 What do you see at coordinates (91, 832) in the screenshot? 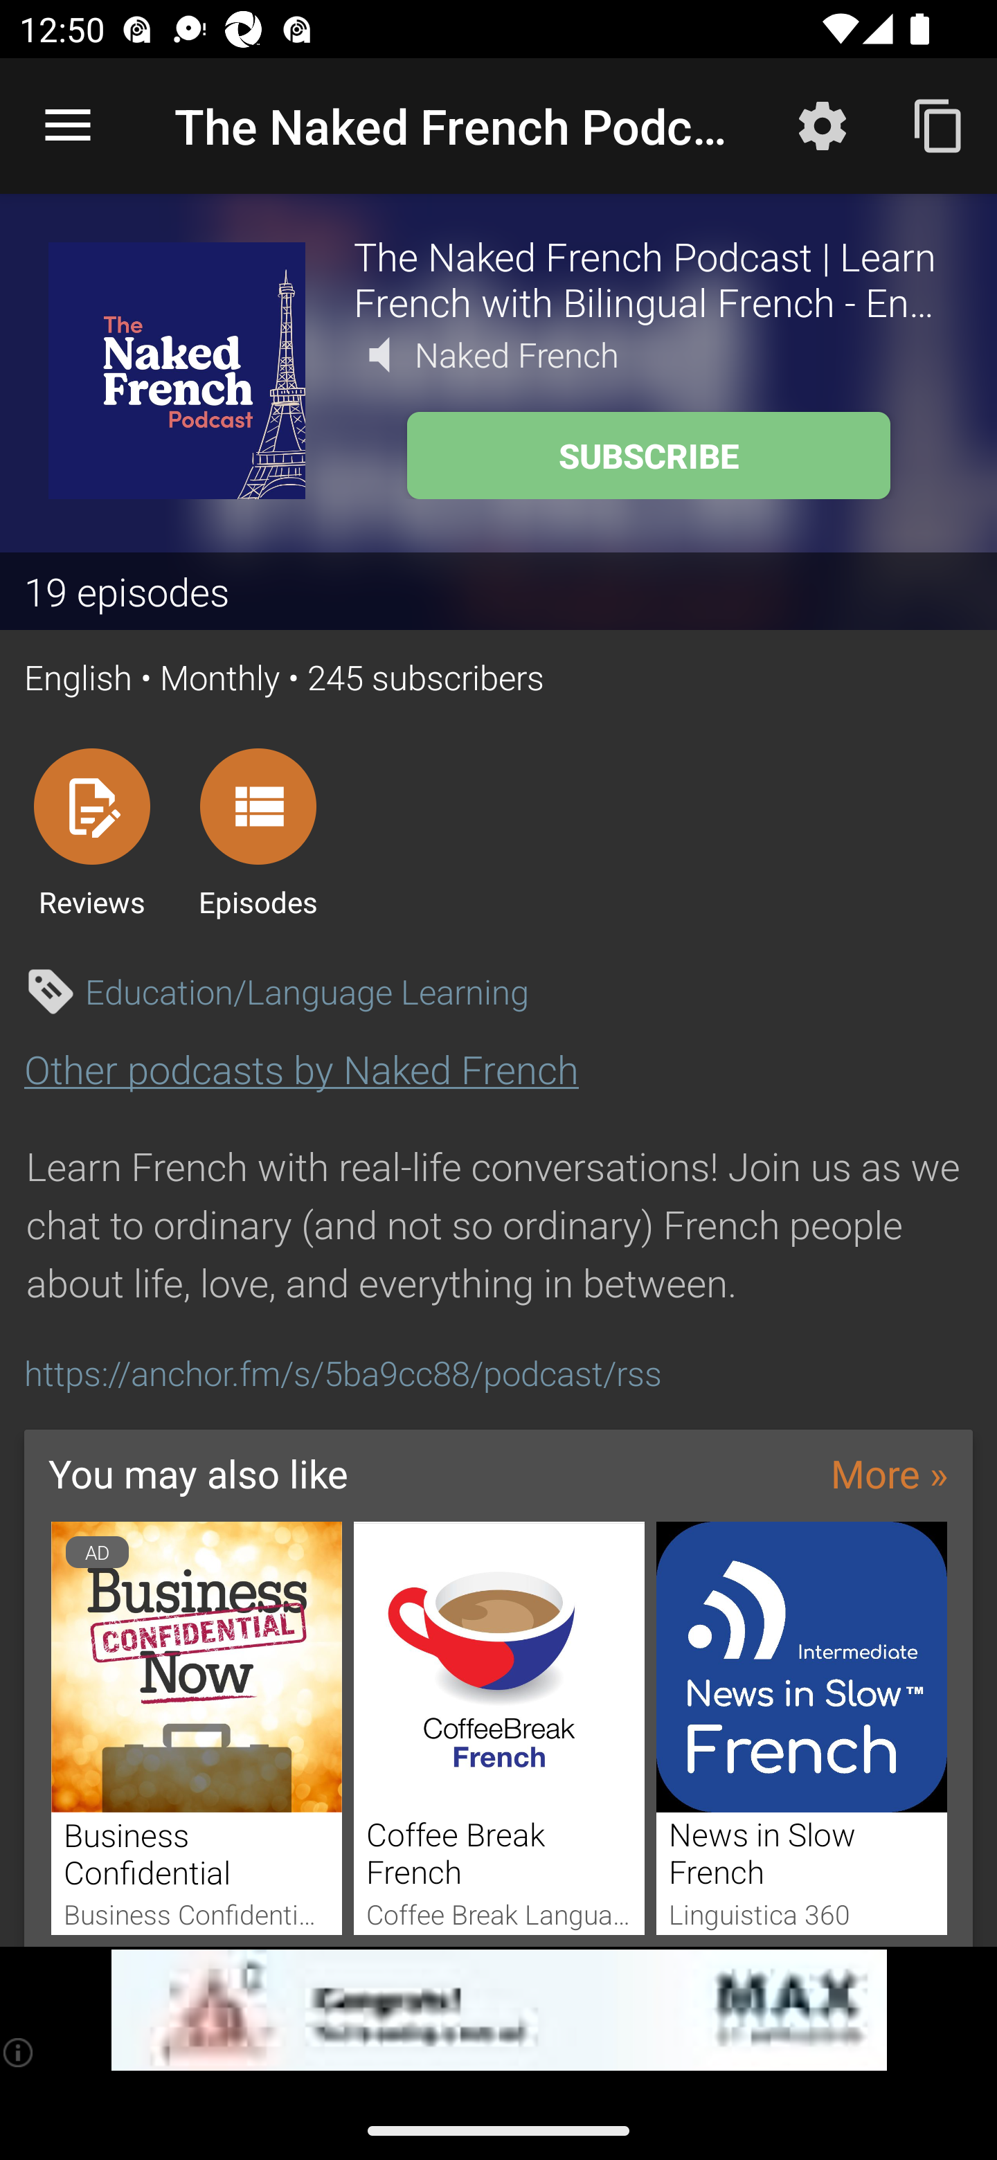
I see `Reviews` at bounding box center [91, 832].